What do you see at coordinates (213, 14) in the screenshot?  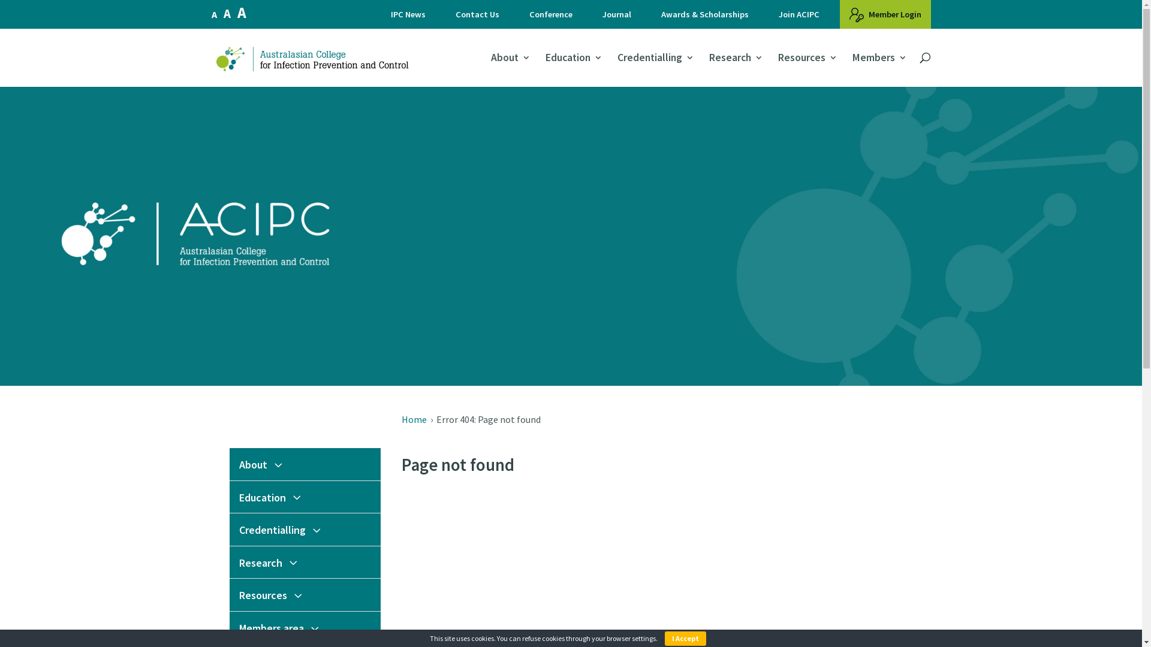 I see `A
Decrease font size.` at bounding box center [213, 14].